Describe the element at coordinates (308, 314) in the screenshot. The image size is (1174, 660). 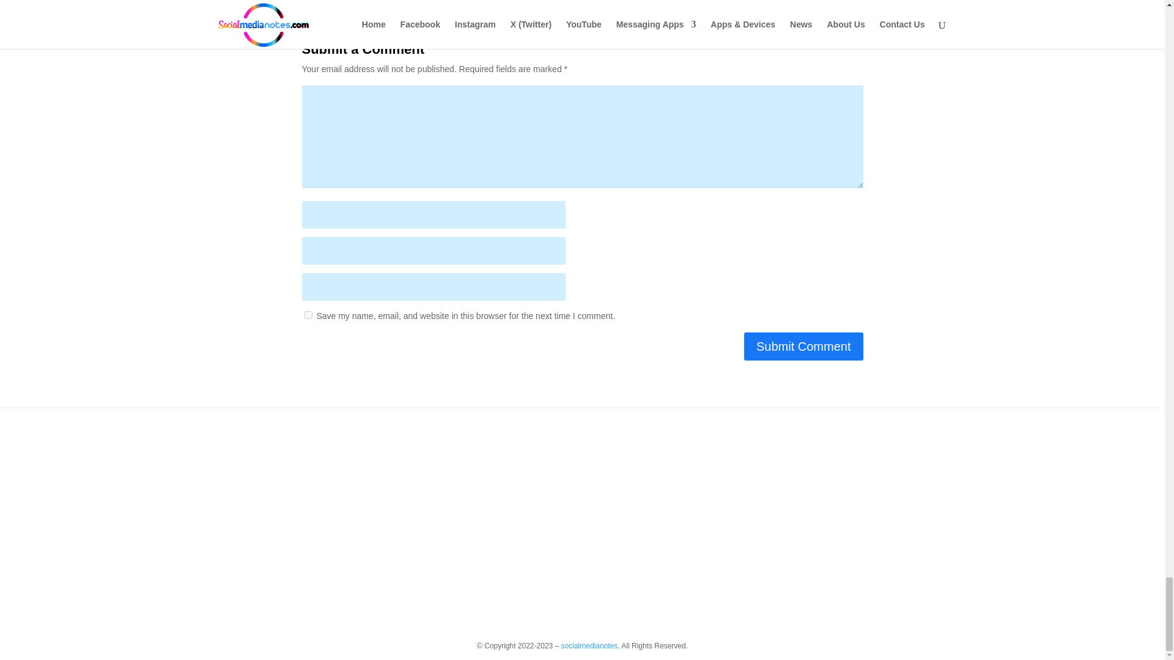
I see `yes` at that location.